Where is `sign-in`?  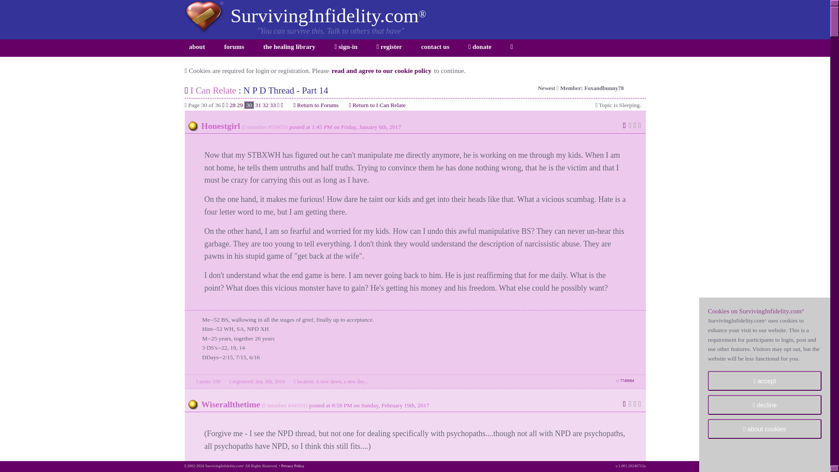
sign-in is located at coordinates (345, 48).